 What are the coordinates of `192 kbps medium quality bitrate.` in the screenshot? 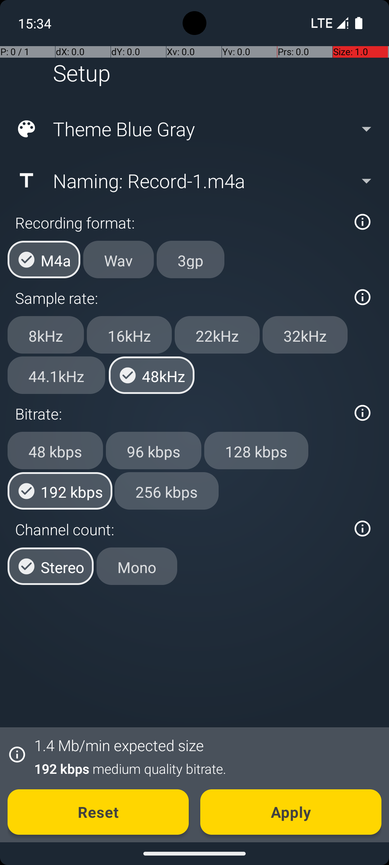 It's located at (204, 768).